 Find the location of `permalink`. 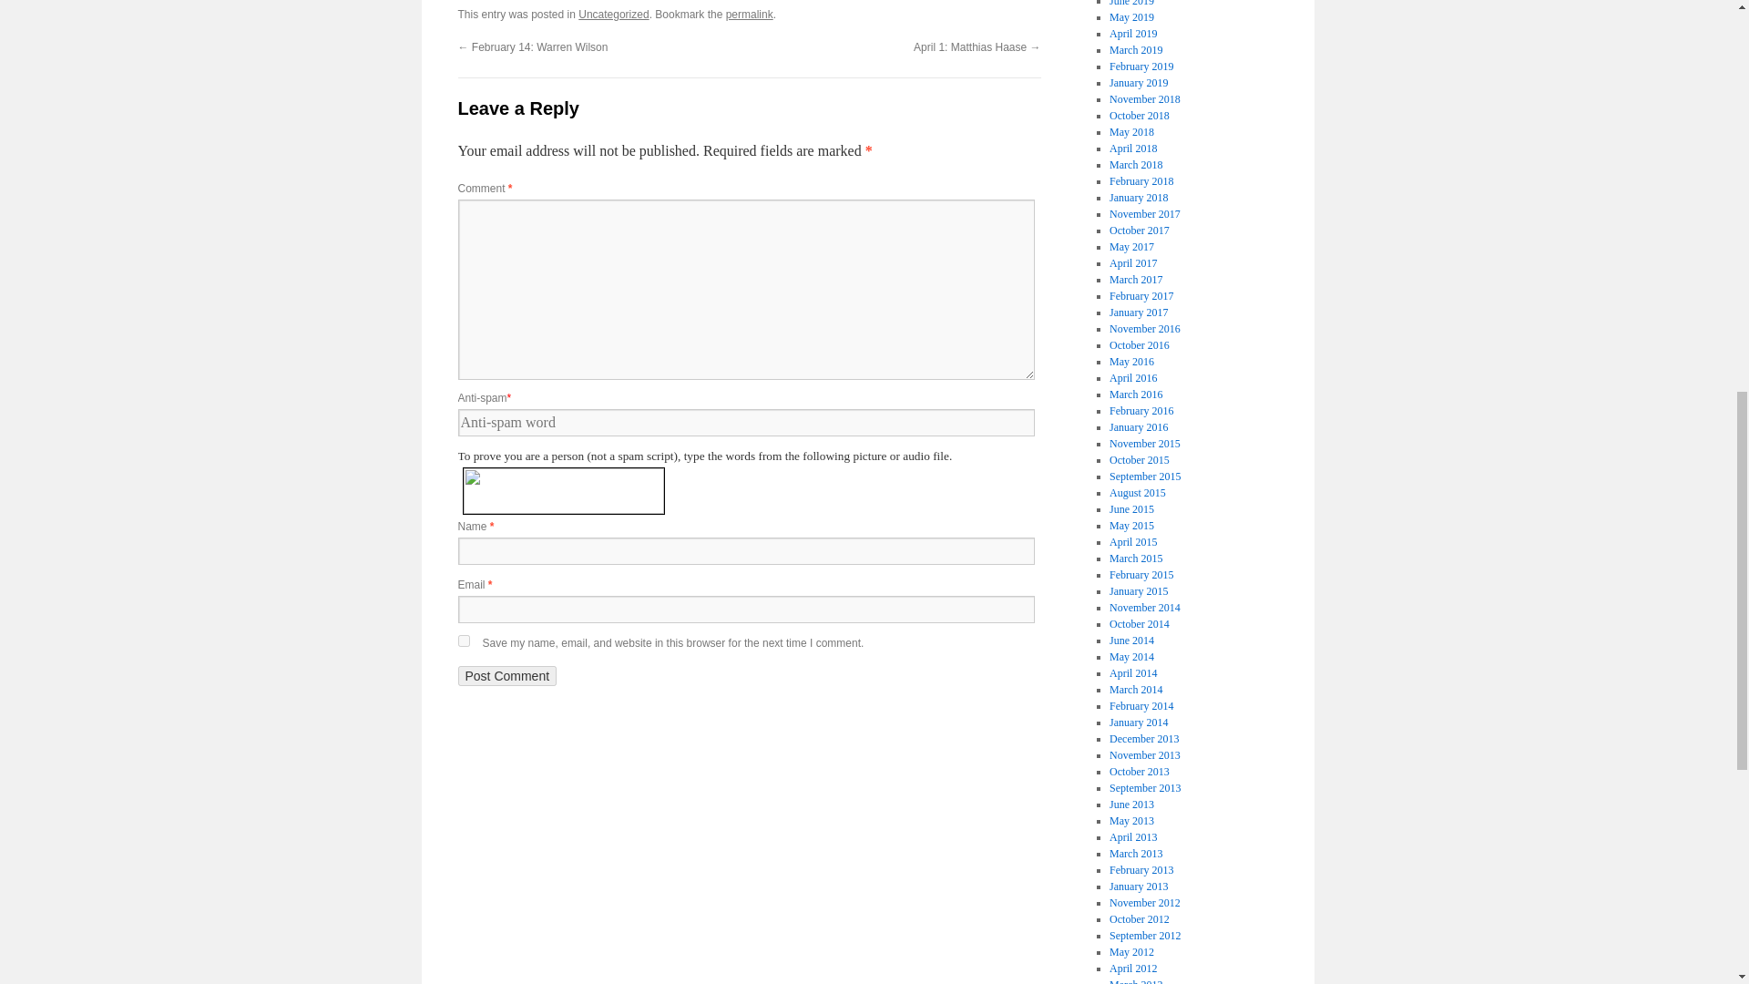

permalink is located at coordinates (749, 14).